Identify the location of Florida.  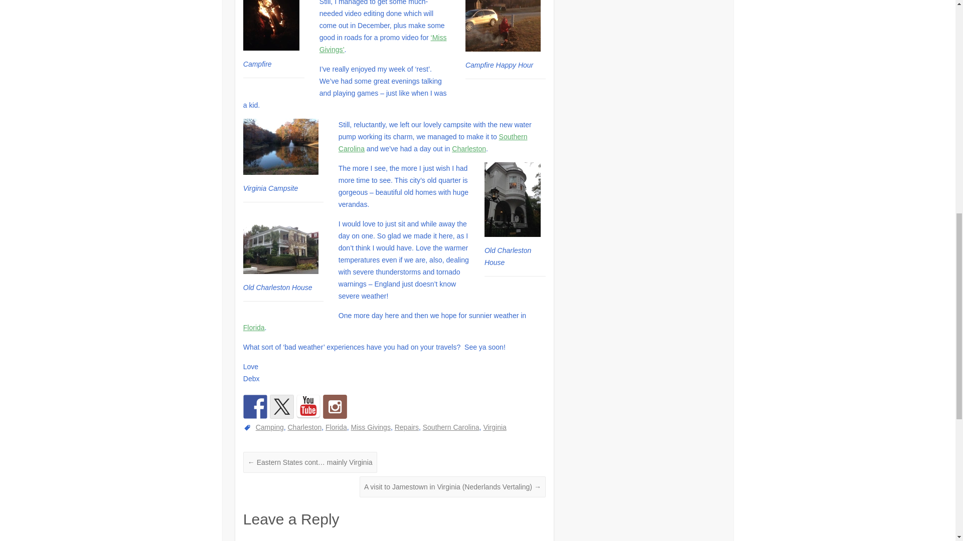
(254, 328).